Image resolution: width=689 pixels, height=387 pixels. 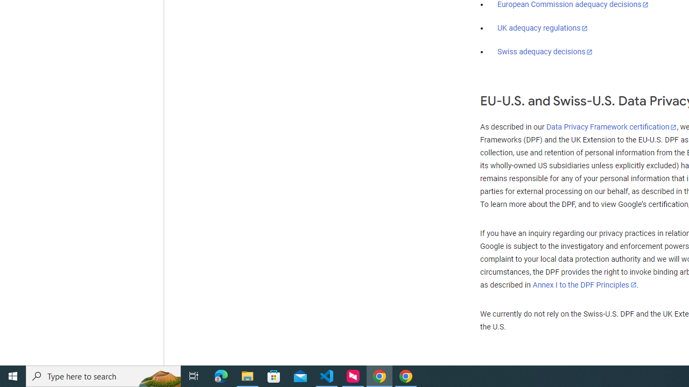 What do you see at coordinates (585, 285) in the screenshot?
I see `Annex I to the DPF Principles` at bounding box center [585, 285].